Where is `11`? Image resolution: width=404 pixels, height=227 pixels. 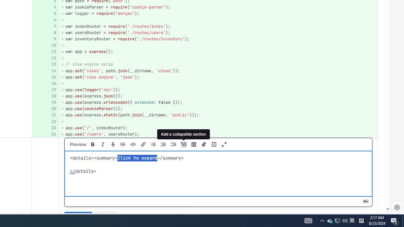
11 is located at coordinates (45, 52).